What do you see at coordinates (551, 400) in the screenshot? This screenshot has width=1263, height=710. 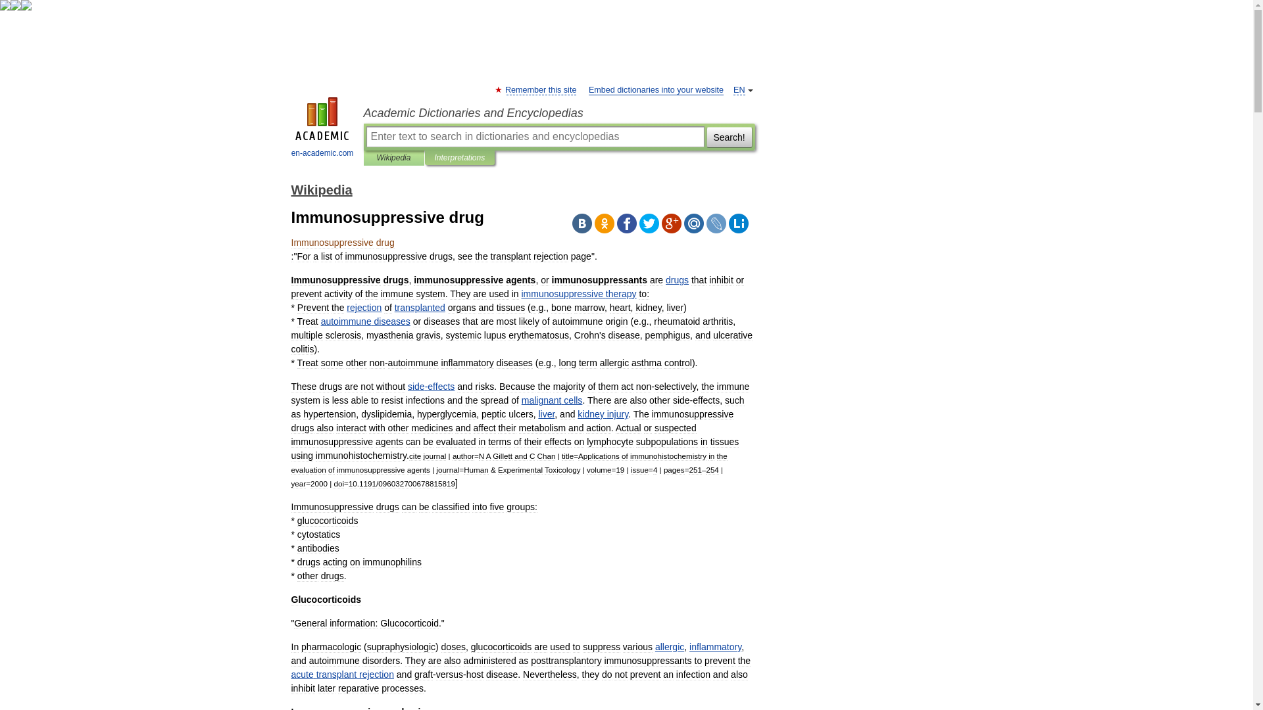 I see `malignant cells` at bounding box center [551, 400].